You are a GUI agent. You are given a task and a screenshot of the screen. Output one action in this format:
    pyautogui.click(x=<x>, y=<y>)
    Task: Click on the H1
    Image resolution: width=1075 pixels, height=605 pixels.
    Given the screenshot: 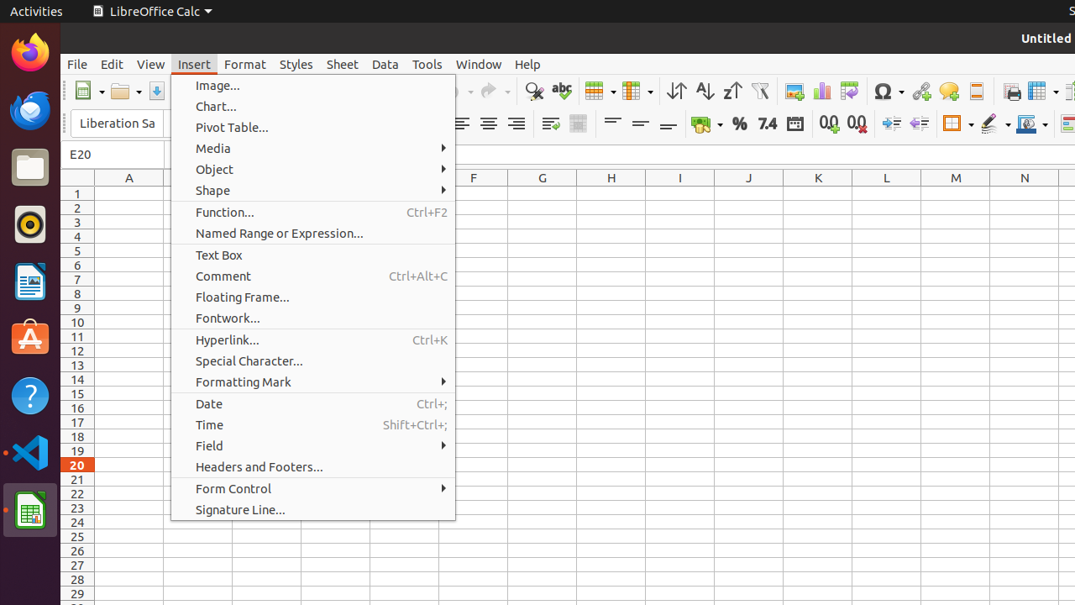 What is the action you would take?
    pyautogui.click(x=611, y=193)
    